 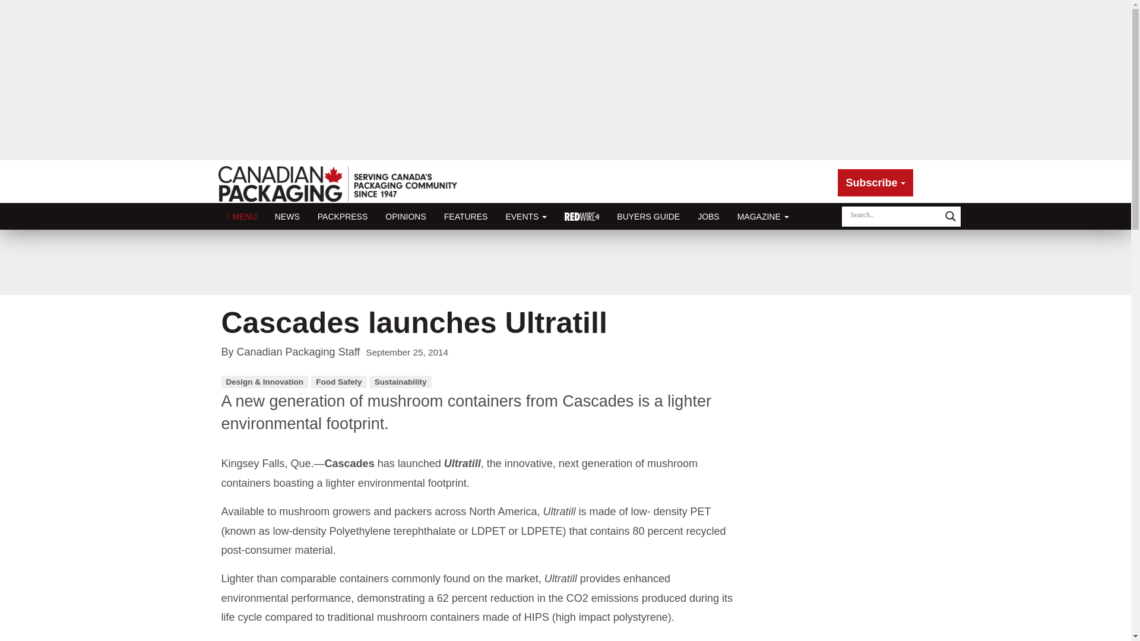 What do you see at coordinates (338, 189) in the screenshot?
I see `Canadian Packaging` at bounding box center [338, 189].